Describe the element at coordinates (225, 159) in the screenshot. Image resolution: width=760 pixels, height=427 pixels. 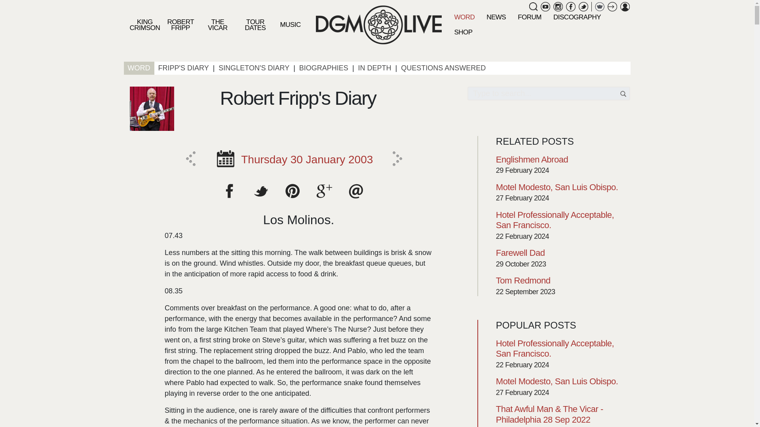
I see `Select...` at that location.